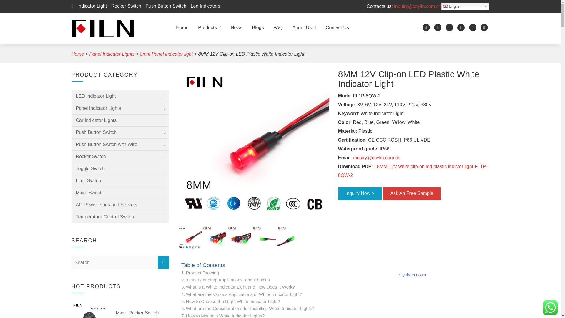  Describe the element at coordinates (204, 6) in the screenshot. I see `Led Indicators` at that location.